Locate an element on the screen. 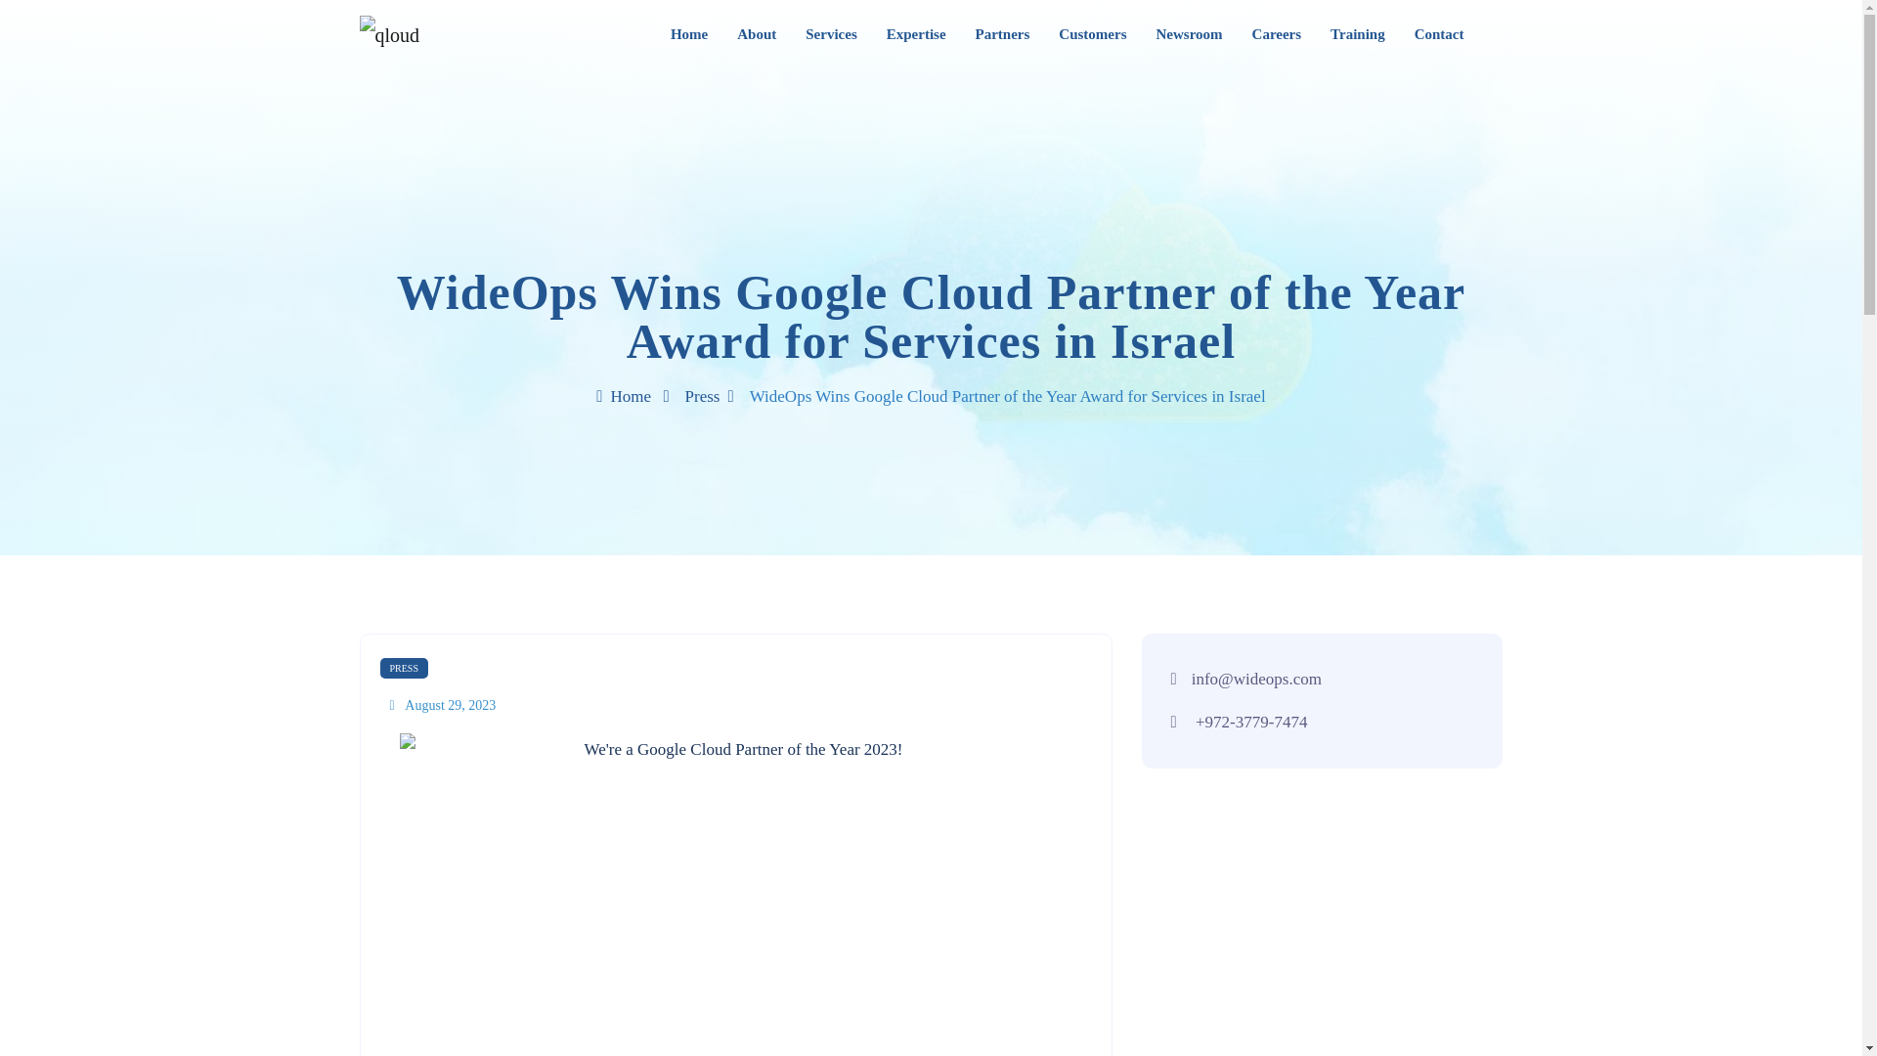  Newsroom is located at coordinates (1189, 34).